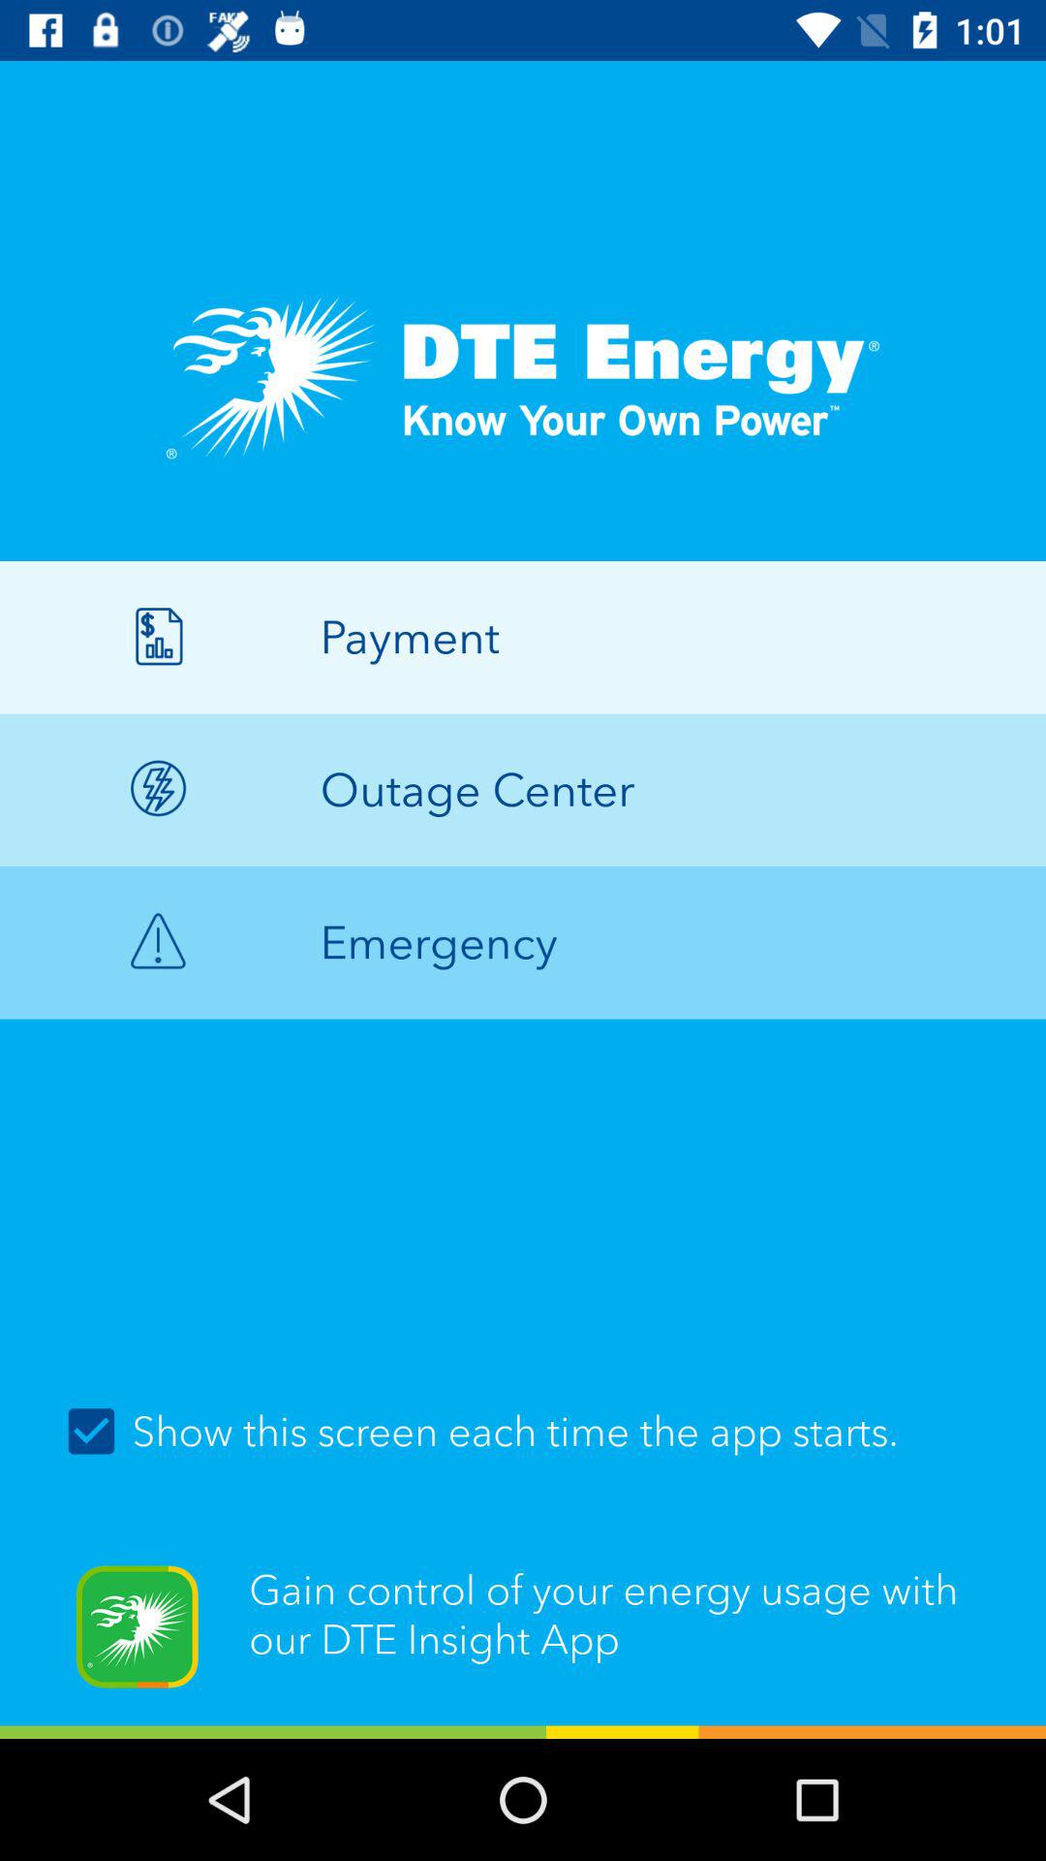 The height and width of the screenshot is (1861, 1046). What do you see at coordinates (523, 789) in the screenshot?
I see `select outage center` at bounding box center [523, 789].